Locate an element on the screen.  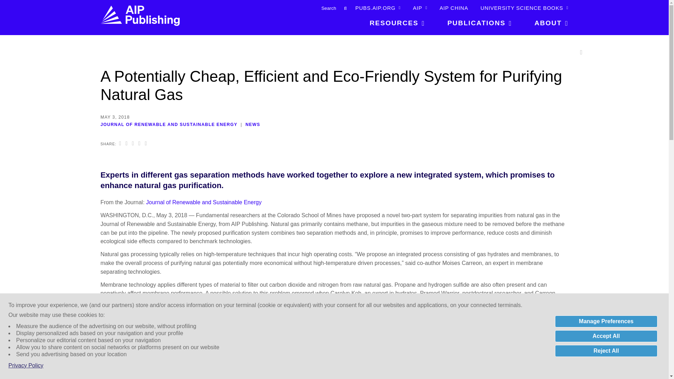
AIP is located at coordinates (420, 8).